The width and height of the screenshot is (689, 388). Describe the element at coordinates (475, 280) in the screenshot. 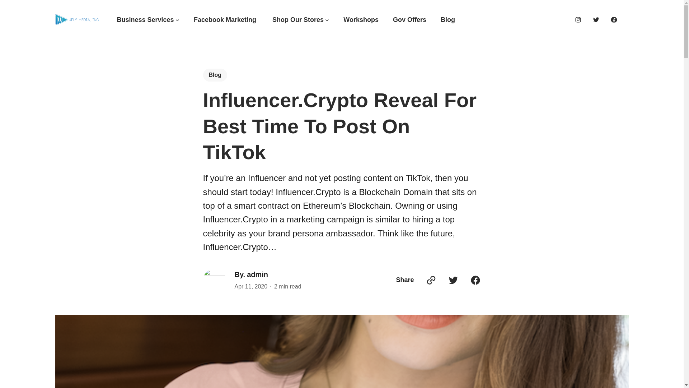

I see `Facebook` at that location.